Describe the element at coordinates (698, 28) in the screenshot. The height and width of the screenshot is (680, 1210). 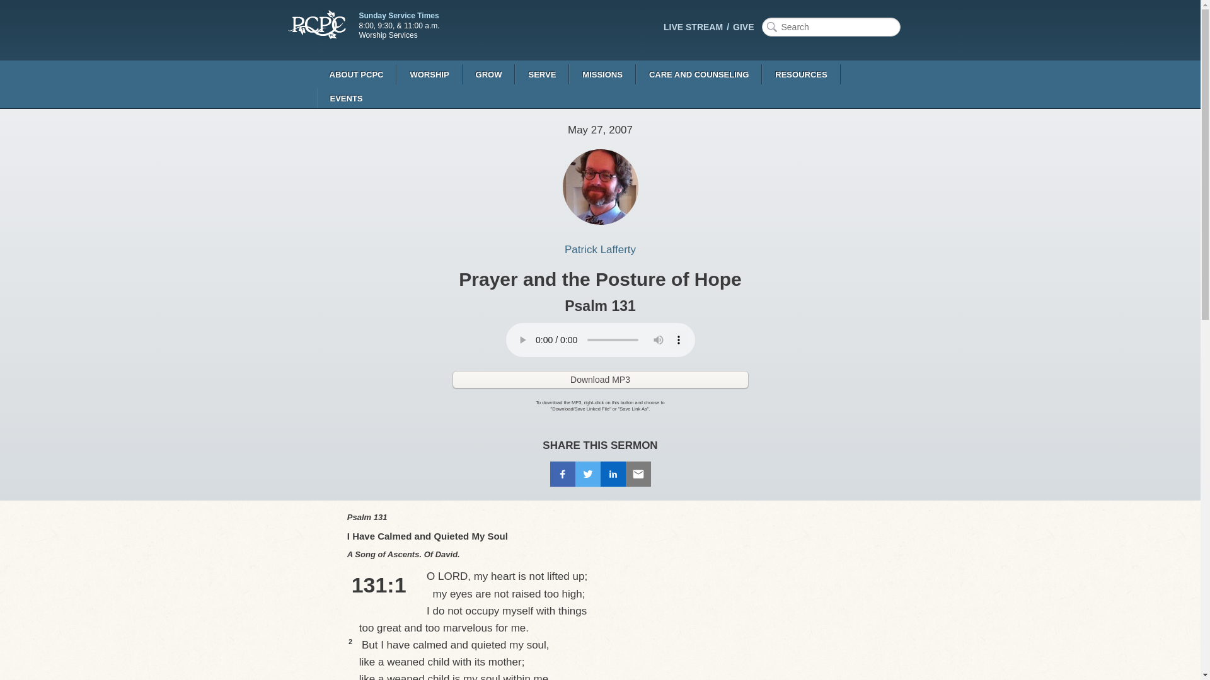
I see `LIVE STREAM` at that location.